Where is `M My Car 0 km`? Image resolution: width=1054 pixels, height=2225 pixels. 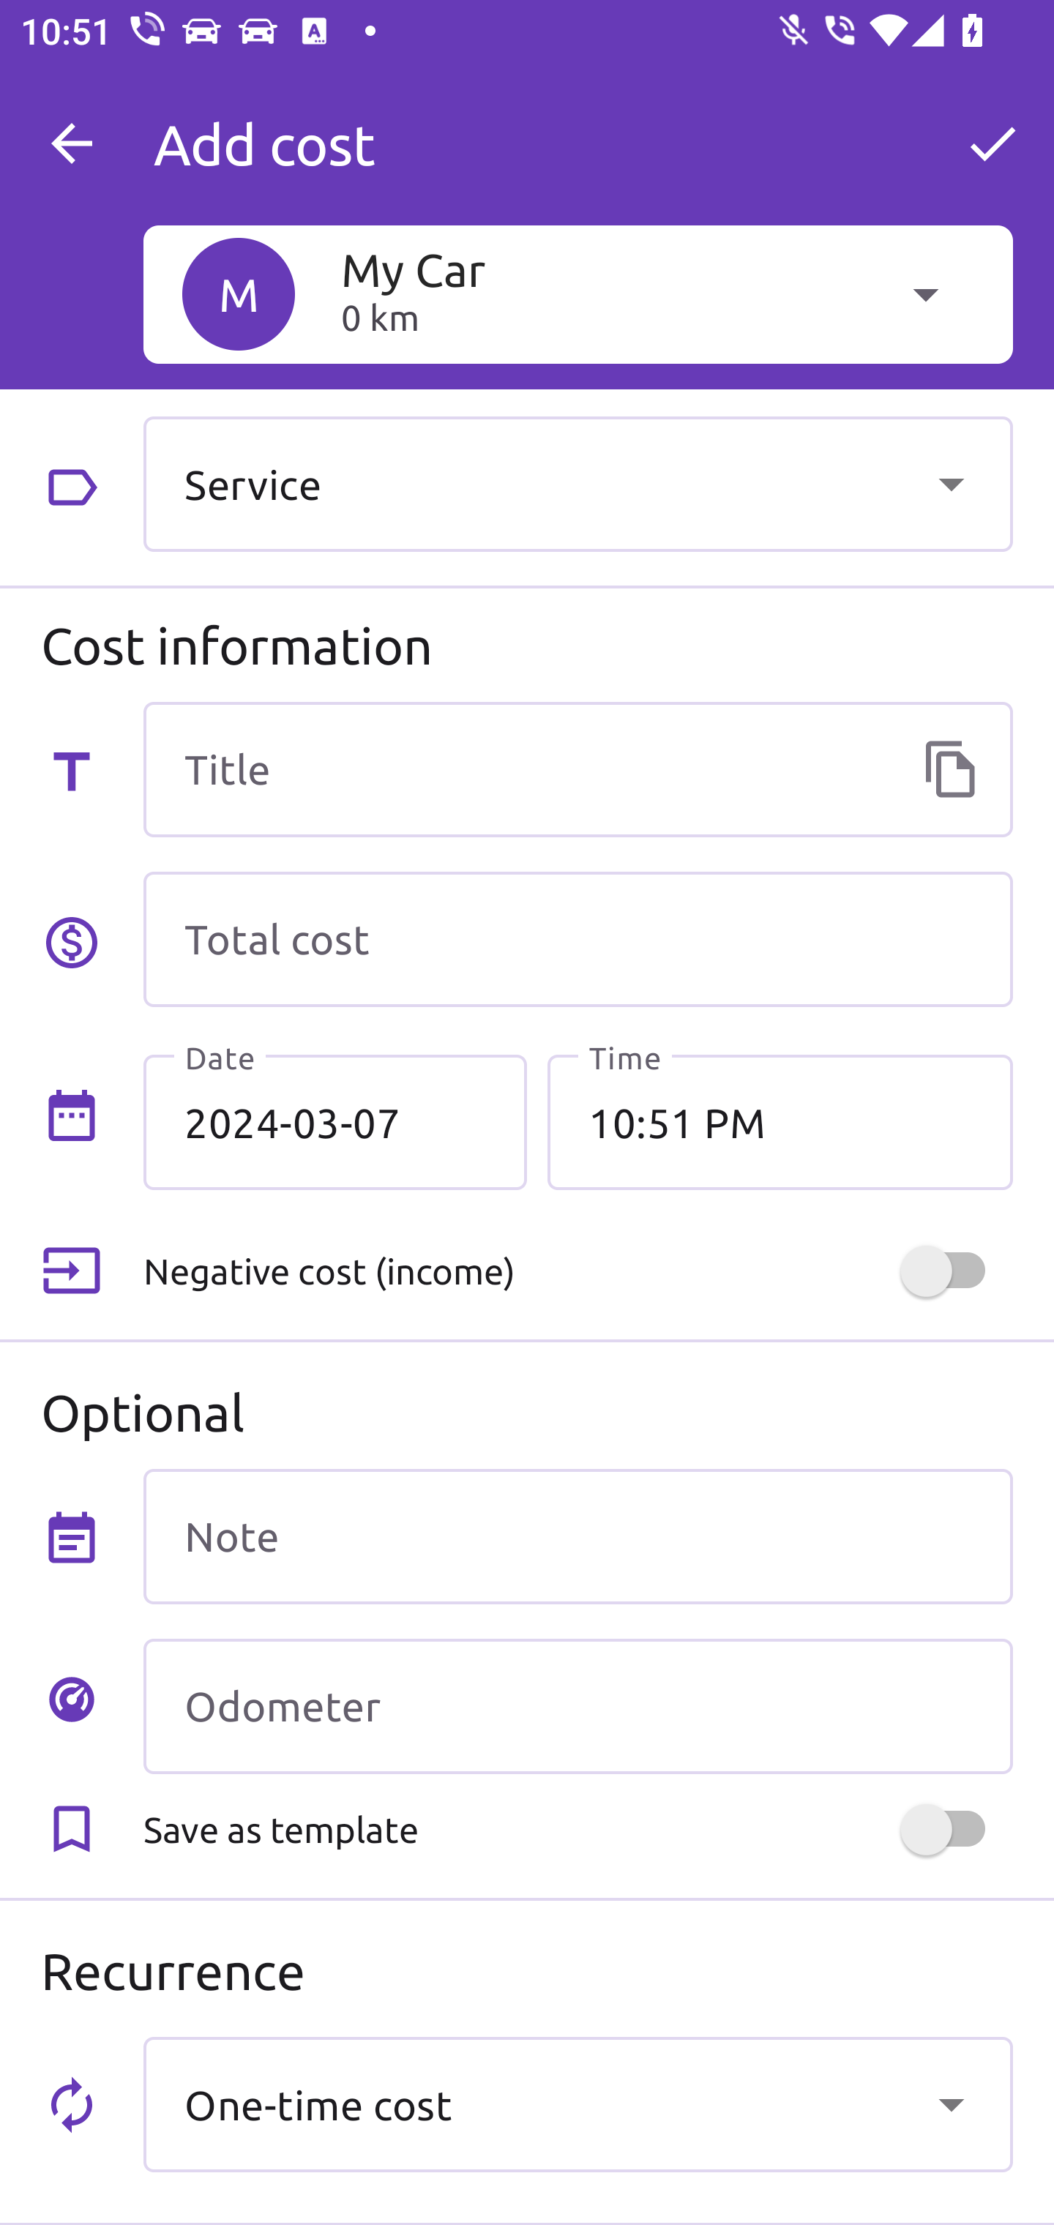 M My Car 0 km is located at coordinates (578, 293).